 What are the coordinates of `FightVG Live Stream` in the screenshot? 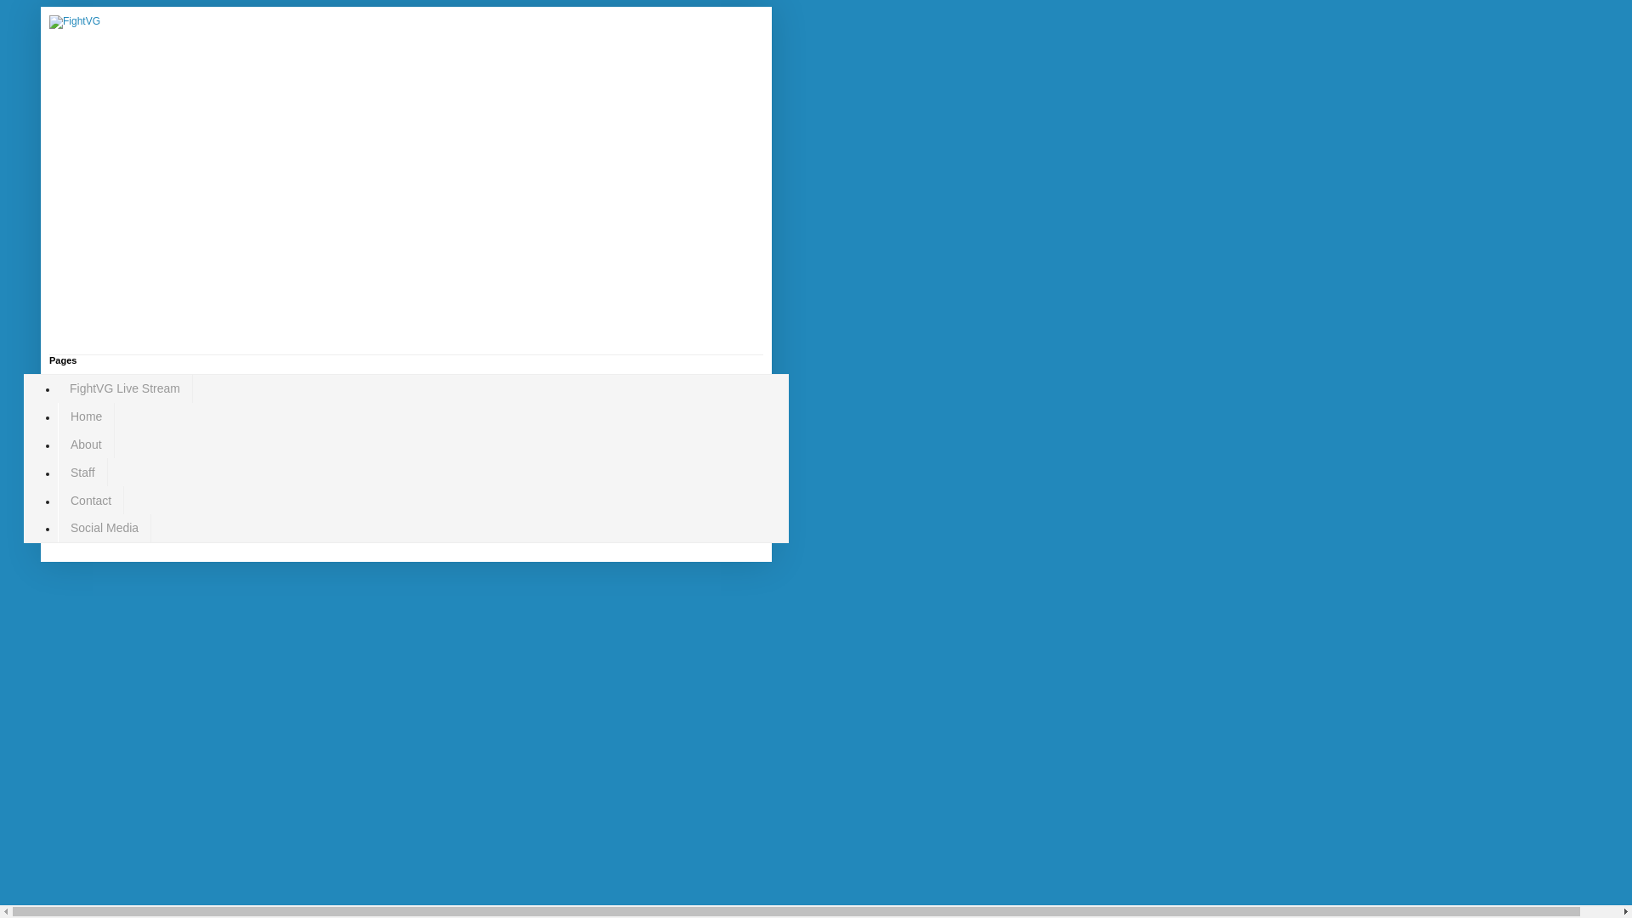 It's located at (124, 388).